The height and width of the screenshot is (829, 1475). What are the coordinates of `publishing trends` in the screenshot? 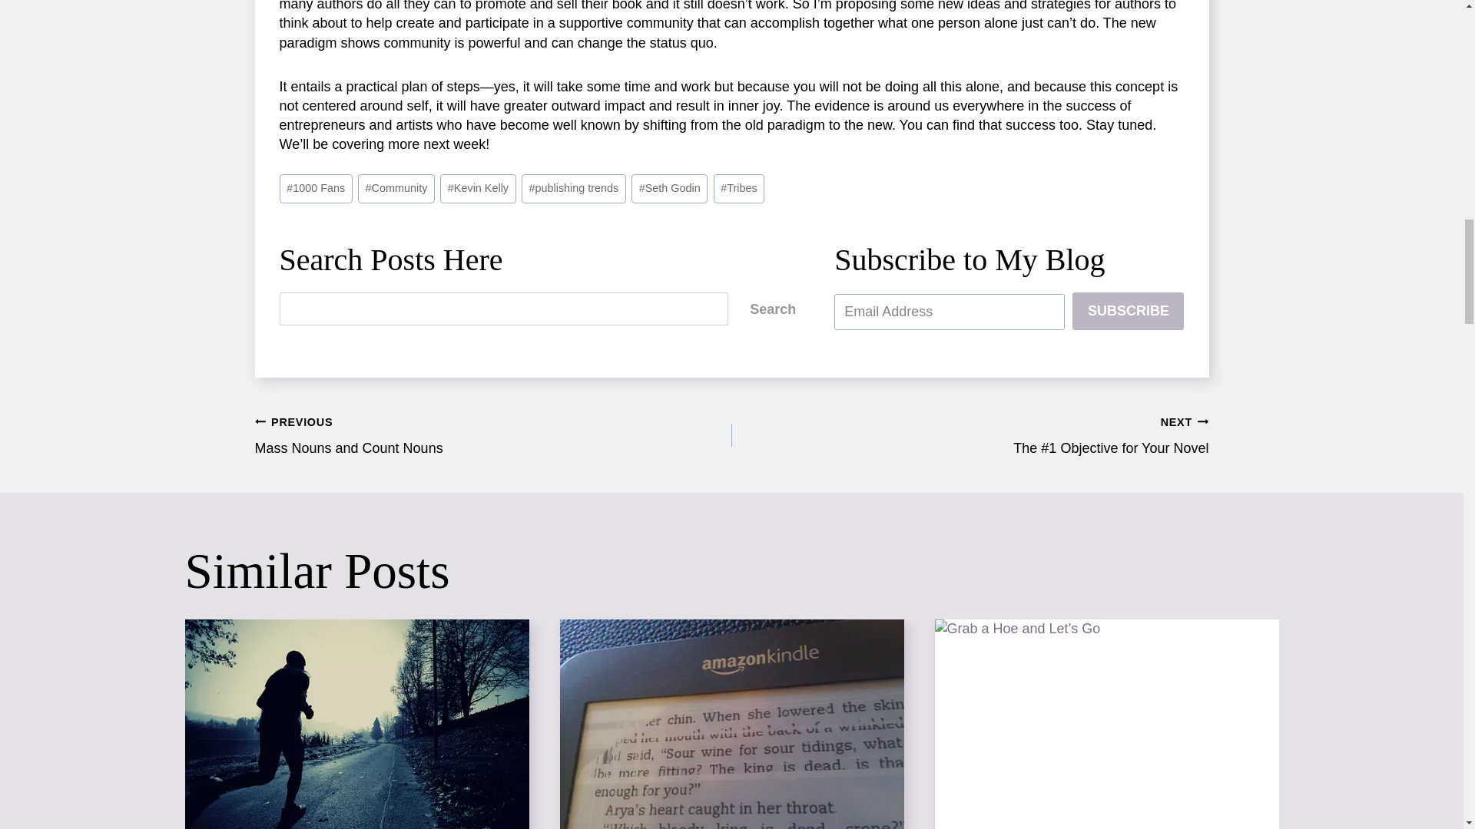 It's located at (573, 189).